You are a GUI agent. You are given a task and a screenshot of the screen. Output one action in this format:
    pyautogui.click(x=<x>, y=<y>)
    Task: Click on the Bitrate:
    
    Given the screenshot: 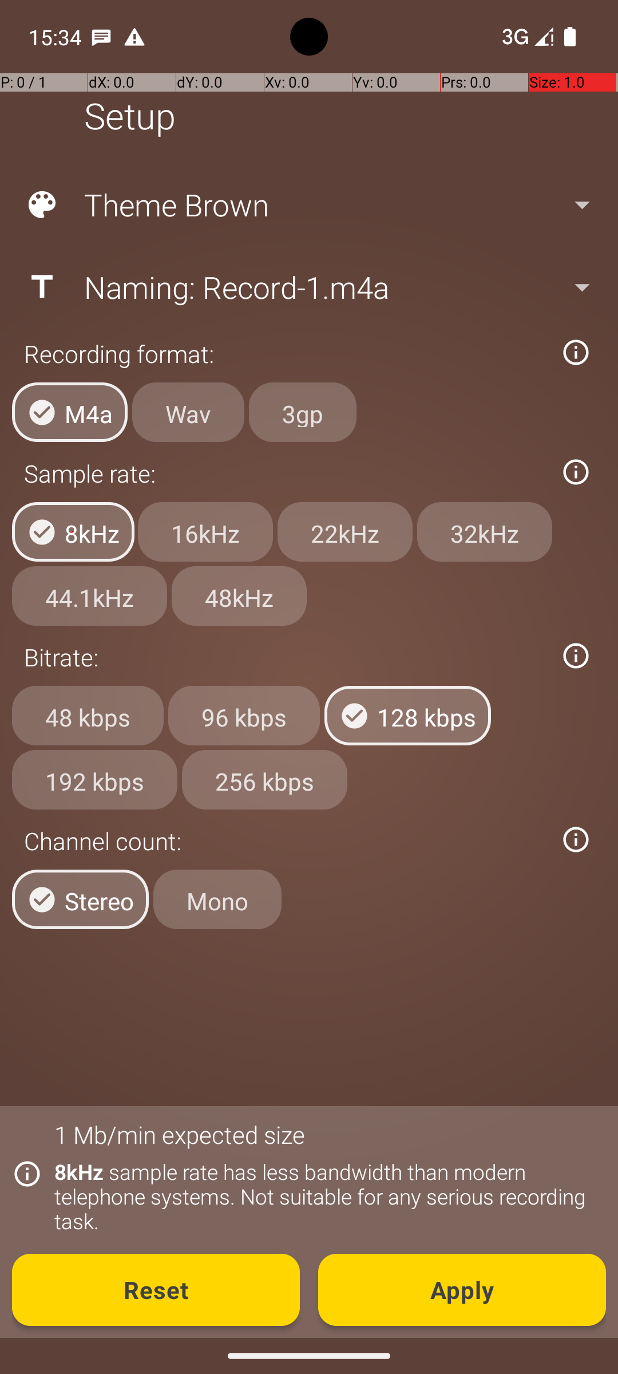 What is the action you would take?
    pyautogui.click(x=285, y=657)
    